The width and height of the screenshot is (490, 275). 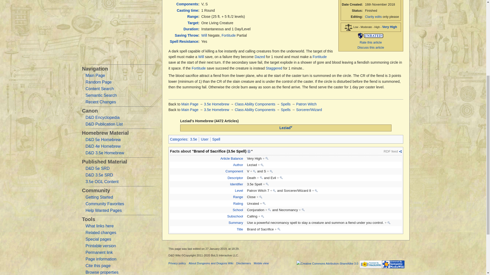 What do you see at coordinates (188, 10) in the screenshot?
I see `Casting time` at bounding box center [188, 10].